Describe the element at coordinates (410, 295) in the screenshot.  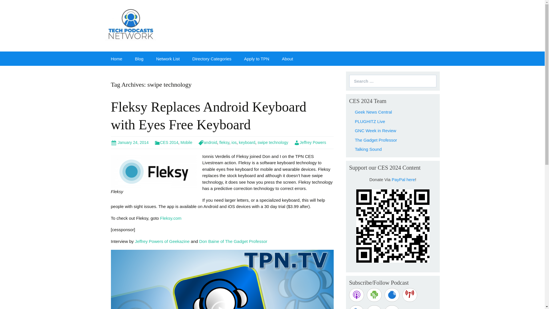
I see `Subscribe on Podcast Index` at that location.